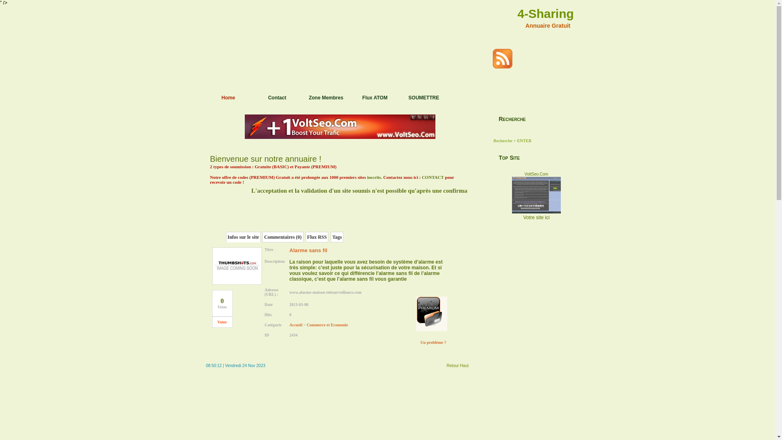 This screenshot has height=440, width=782. What do you see at coordinates (327, 325) in the screenshot?
I see `Commerce et Economie` at bounding box center [327, 325].